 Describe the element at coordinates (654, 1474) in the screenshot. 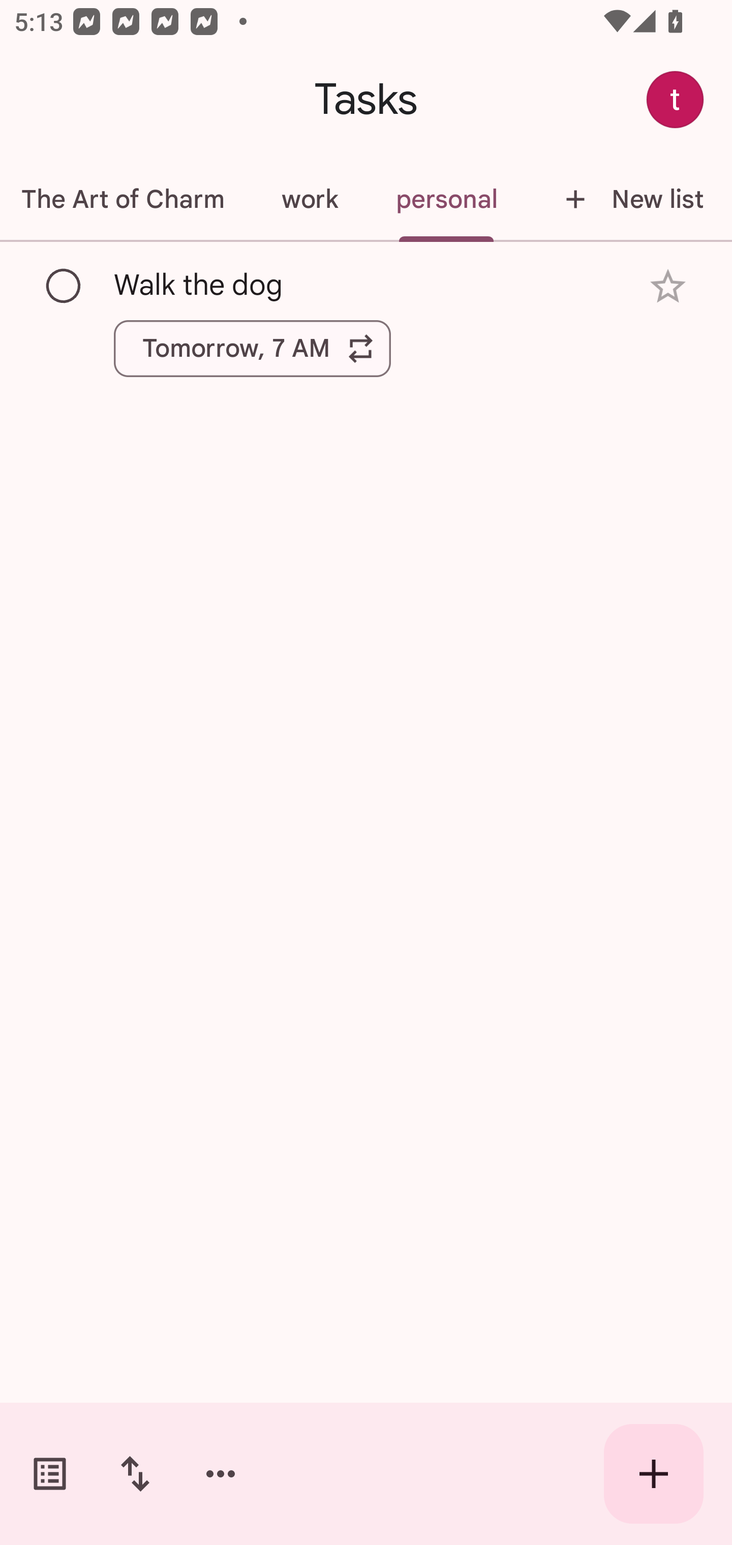

I see `Create new task` at that location.